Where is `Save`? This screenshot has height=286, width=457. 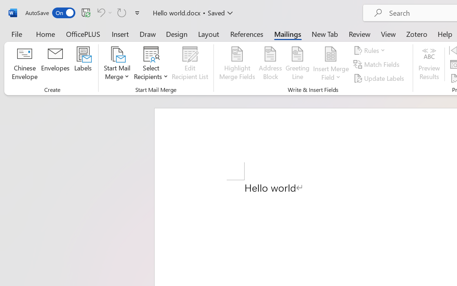
Save is located at coordinates (86, 13).